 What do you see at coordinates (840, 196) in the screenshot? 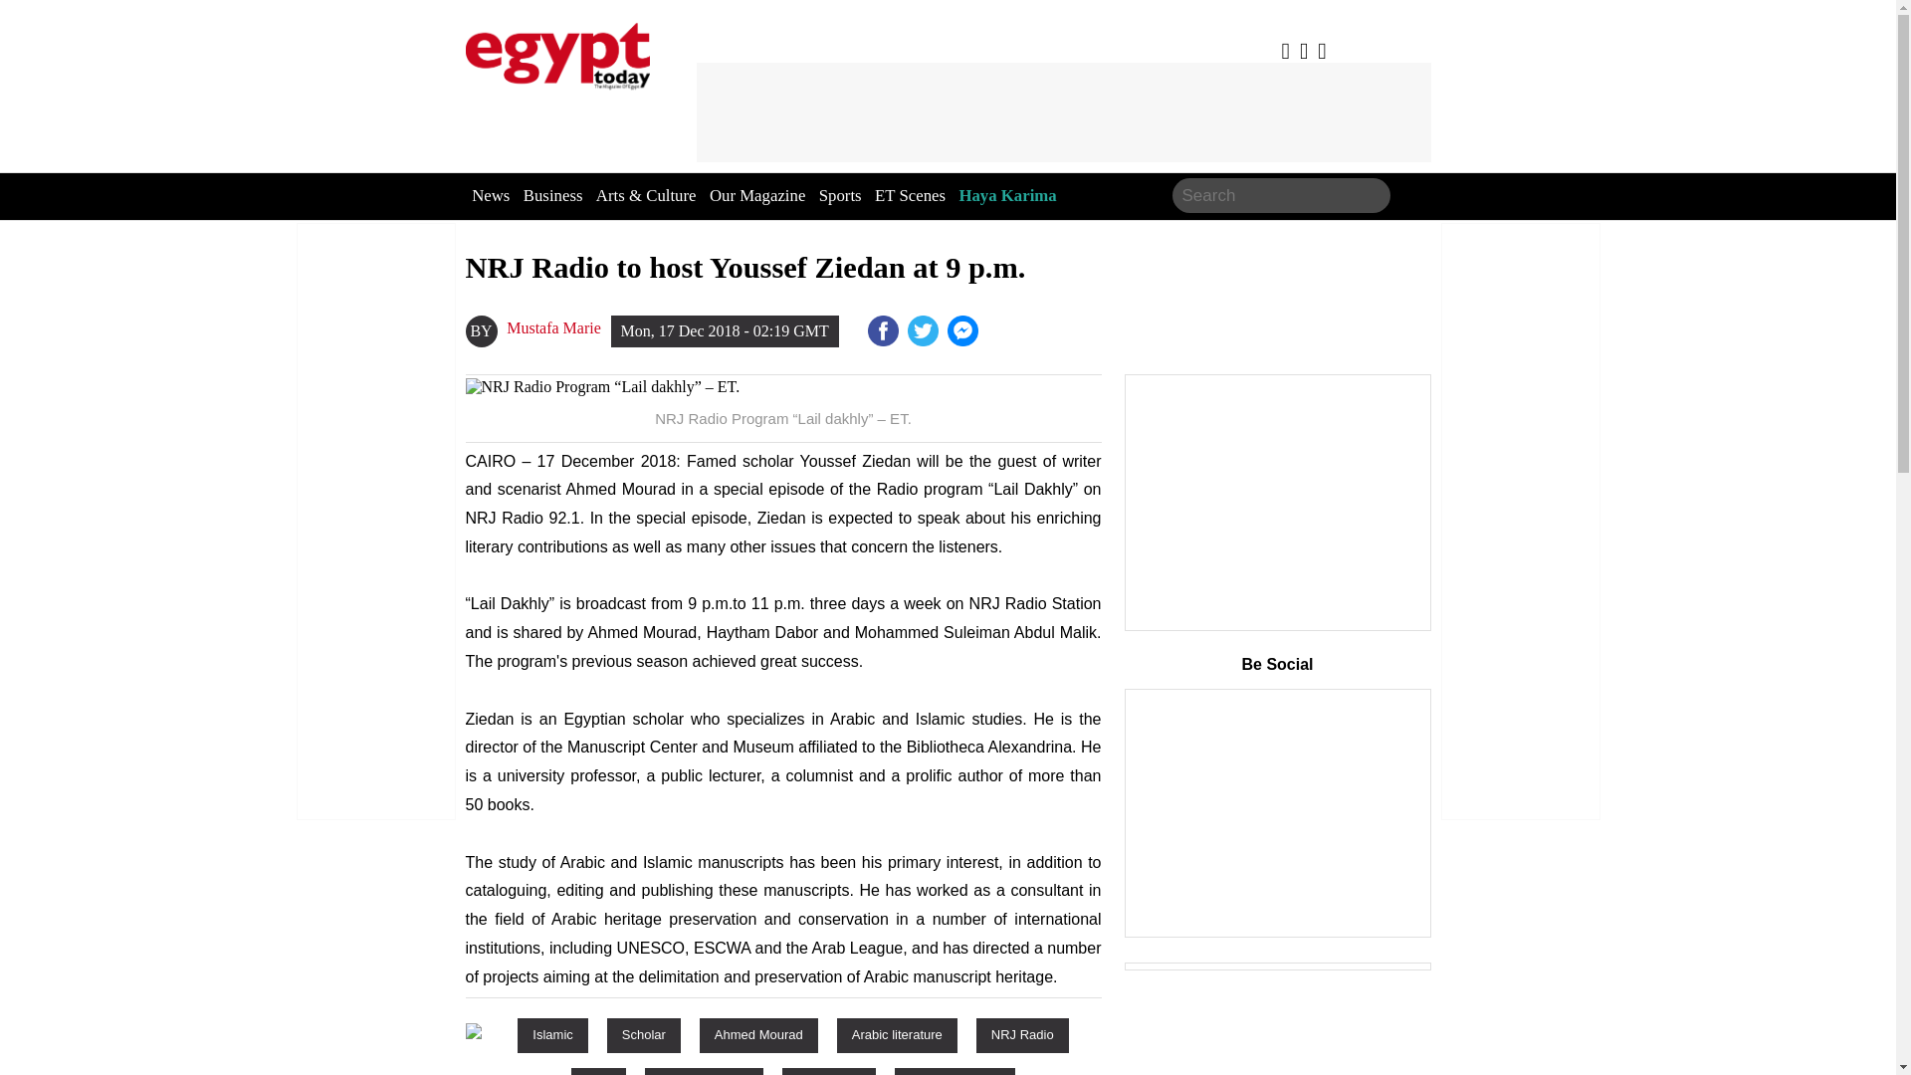
I see `Sports` at bounding box center [840, 196].